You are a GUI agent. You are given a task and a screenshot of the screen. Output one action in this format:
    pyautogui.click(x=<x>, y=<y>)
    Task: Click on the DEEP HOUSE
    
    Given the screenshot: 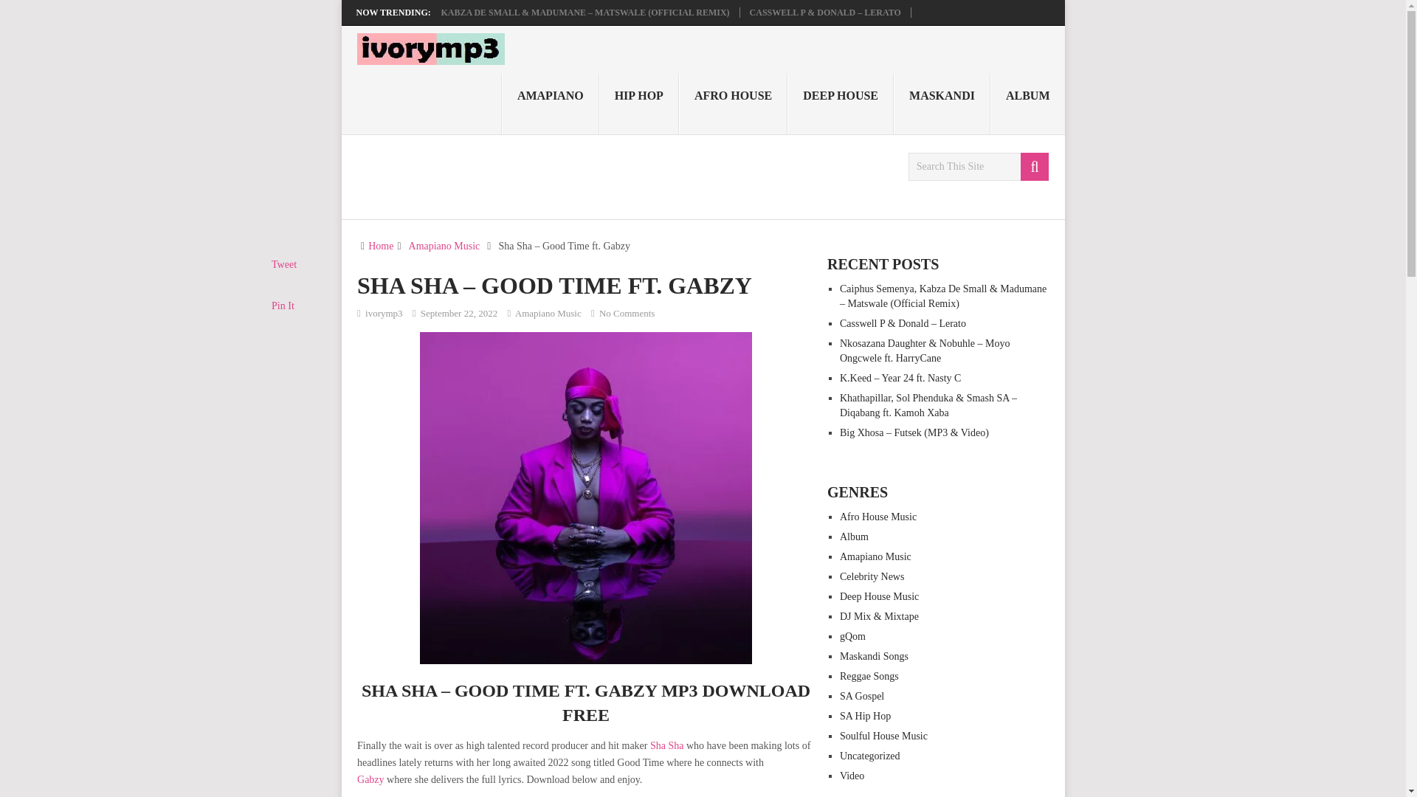 What is the action you would take?
    pyautogui.click(x=841, y=104)
    